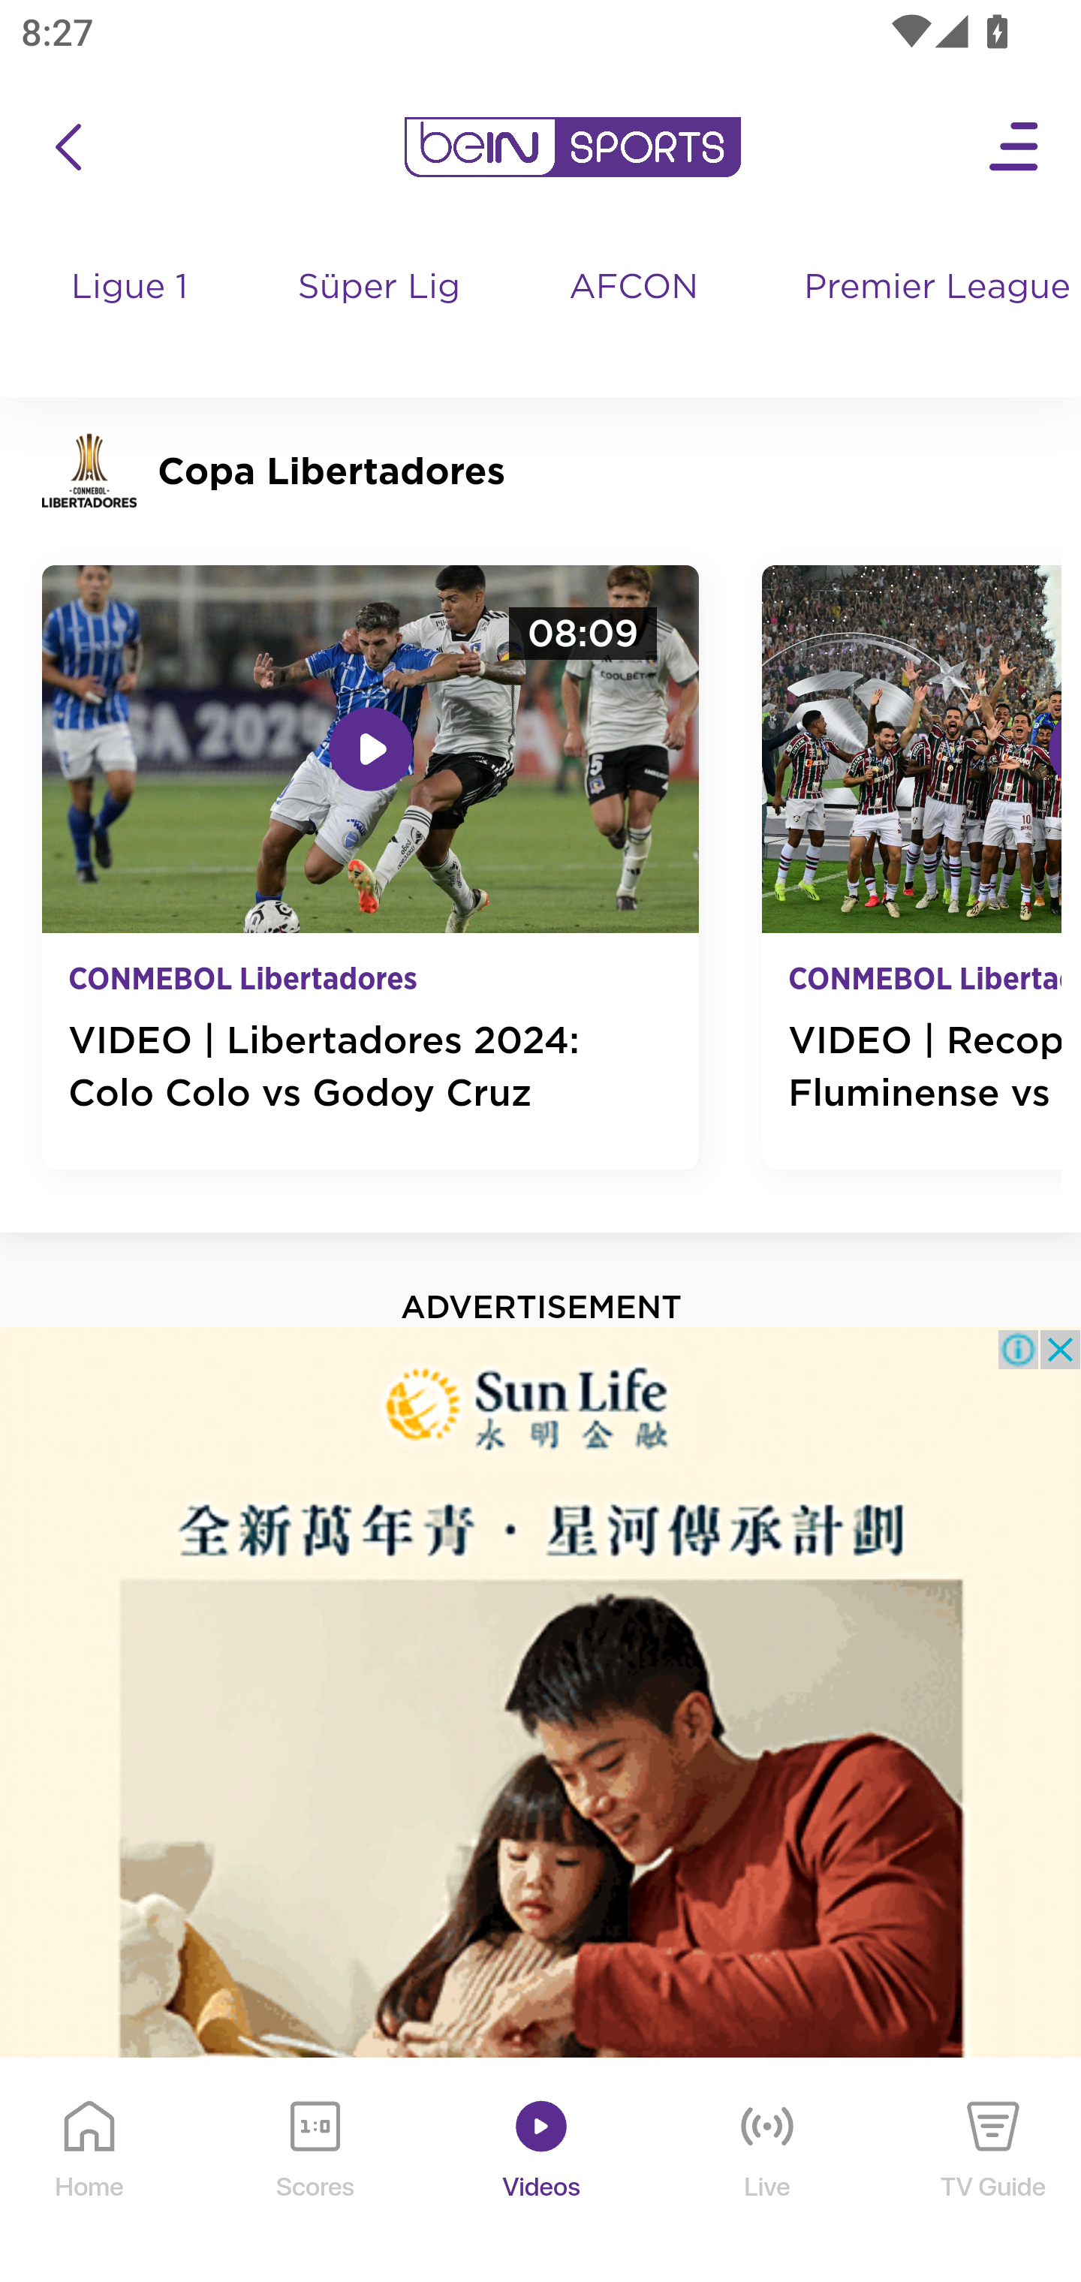  Describe the element at coordinates (994, 2171) in the screenshot. I see `TV Guide TV Guide Icon TV Guide` at that location.